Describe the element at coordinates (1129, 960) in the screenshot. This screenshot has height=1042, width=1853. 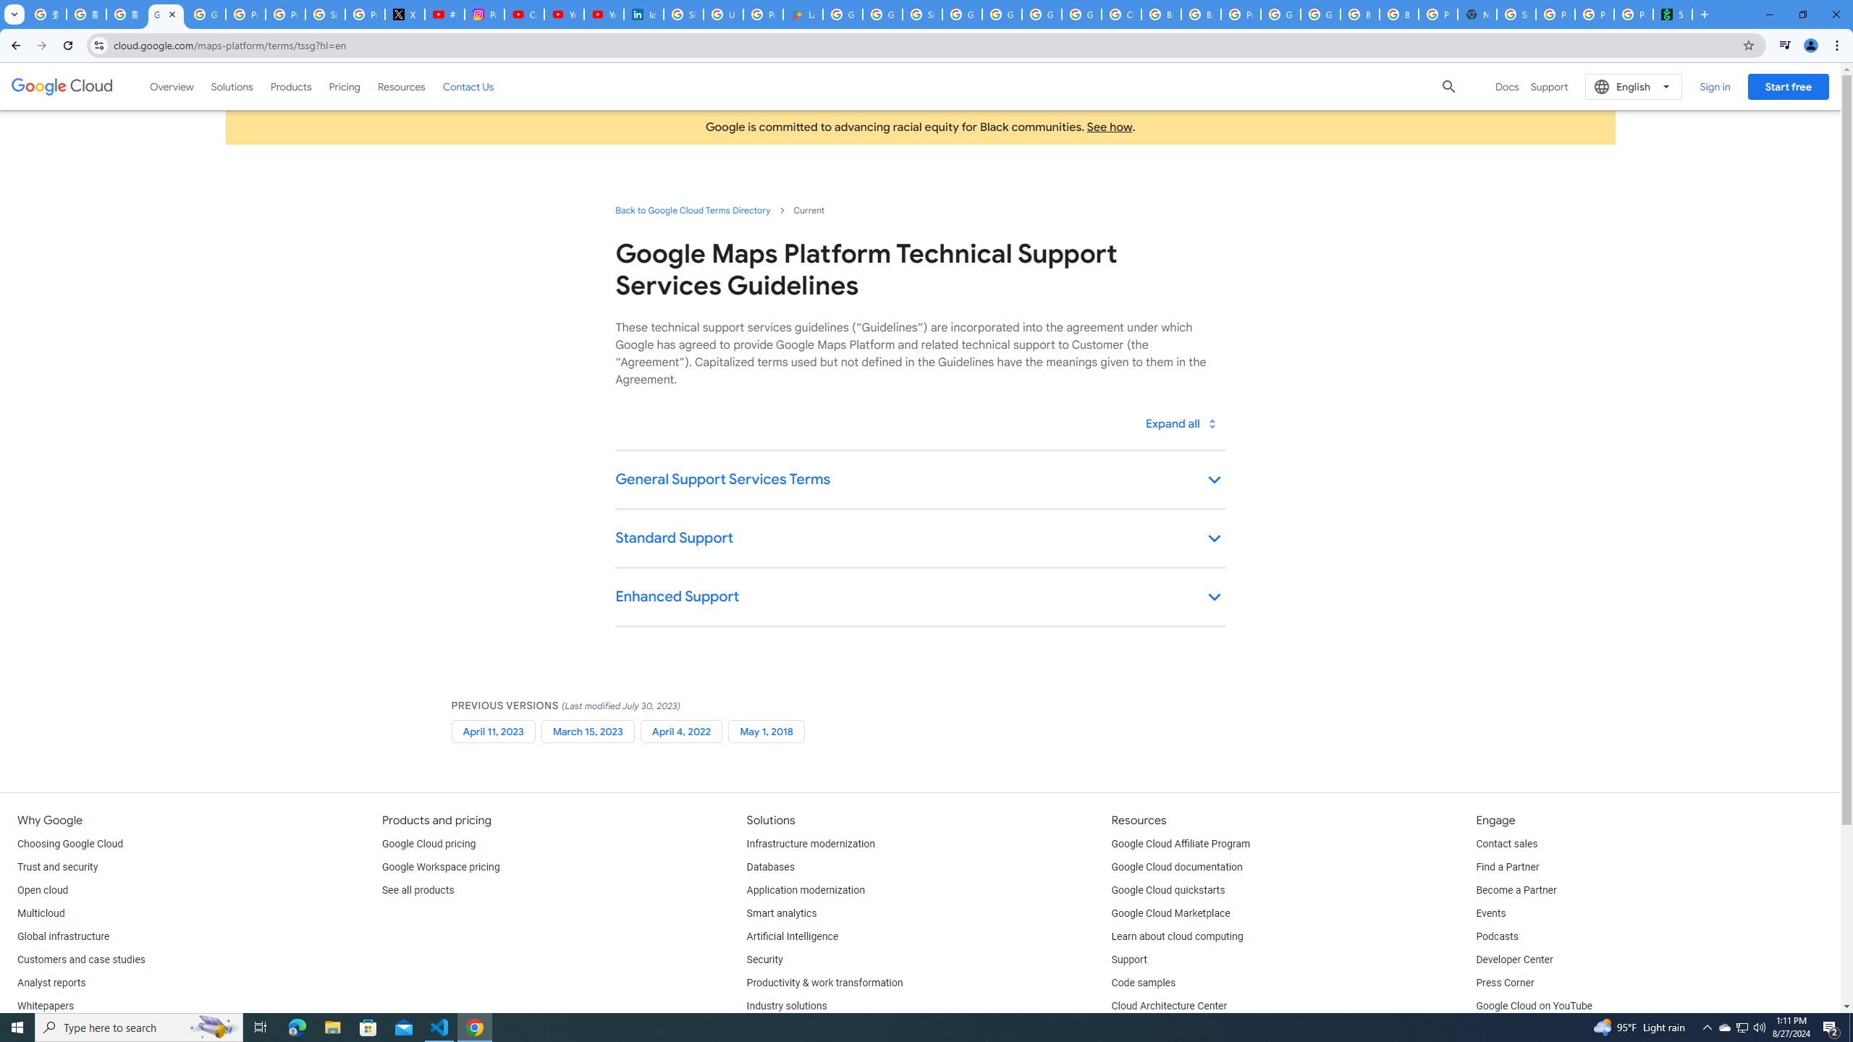
I see `Support` at that location.